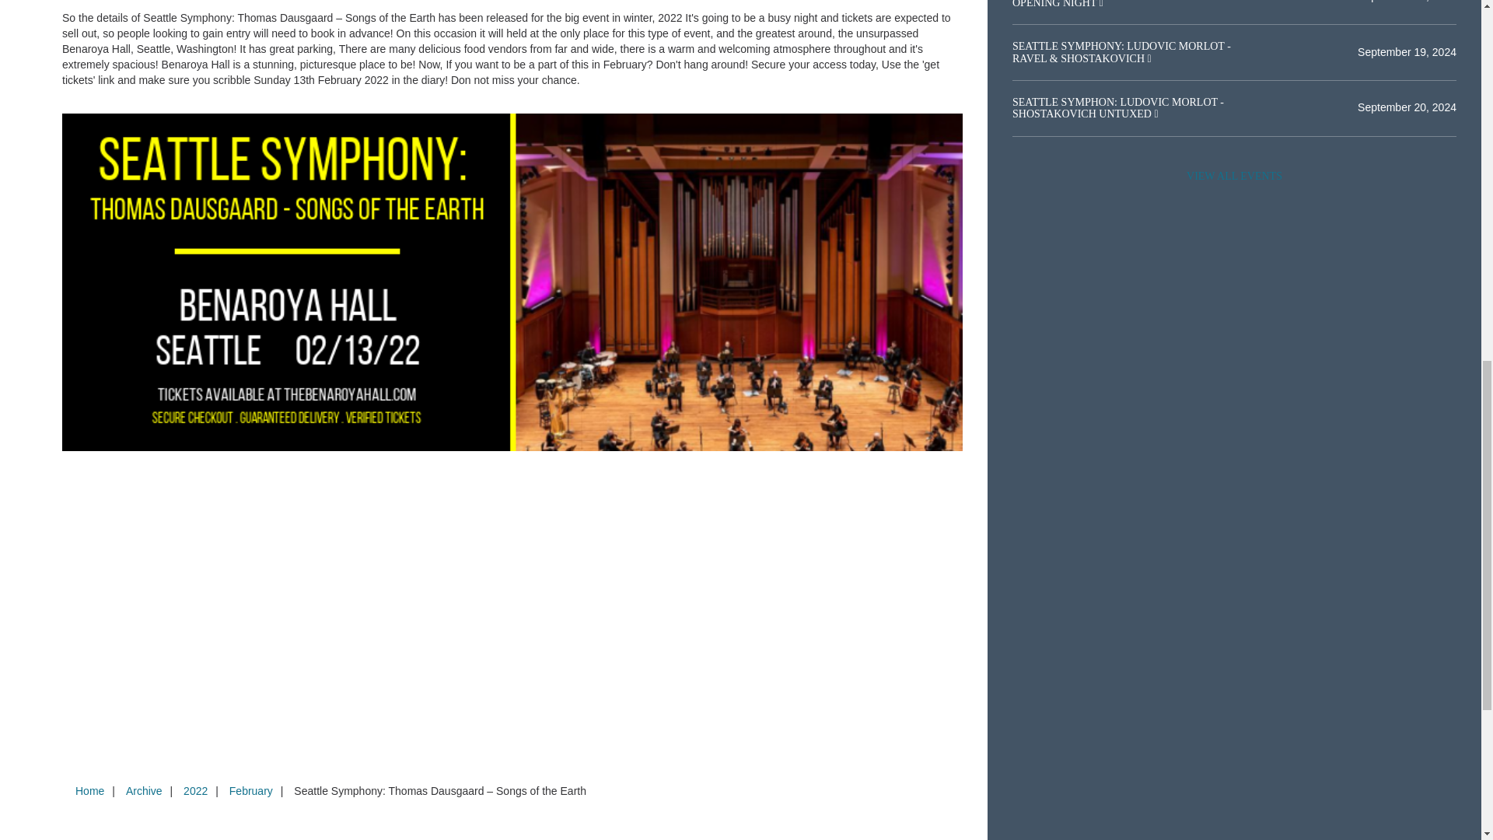 The width and height of the screenshot is (1493, 840). What do you see at coordinates (250, 790) in the screenshot?
I see `February` at bounding box center [250, 790].